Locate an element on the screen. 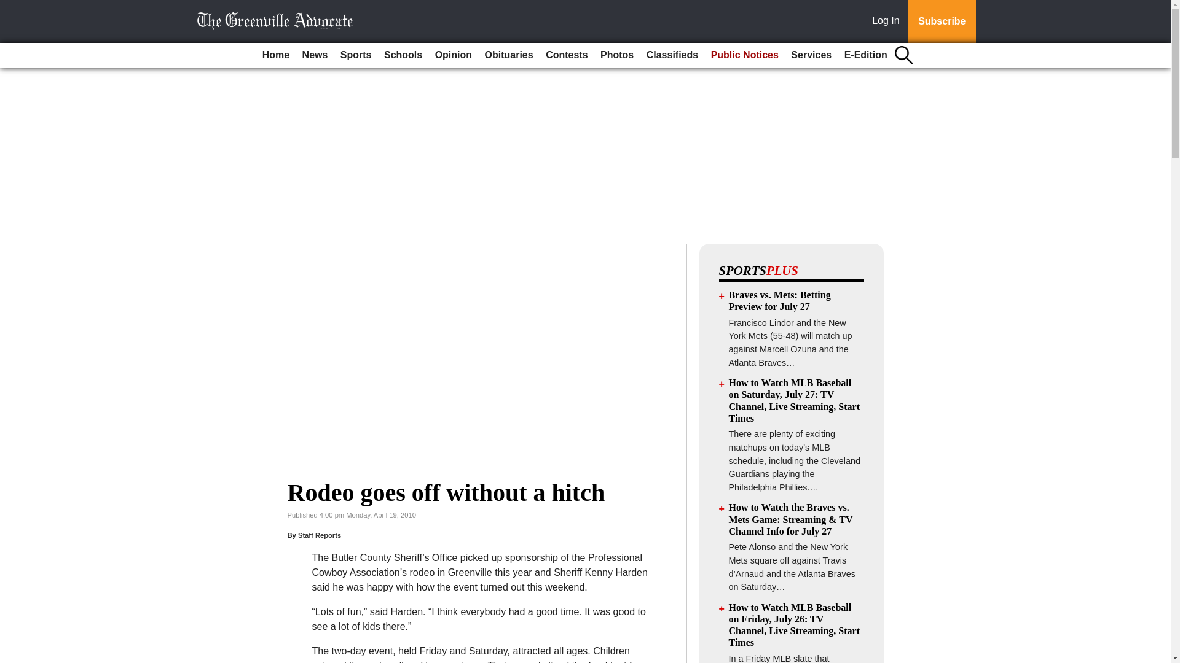  Braves vs. Mets: Betting Preview for July 27 is located at coordinates (779, 300).